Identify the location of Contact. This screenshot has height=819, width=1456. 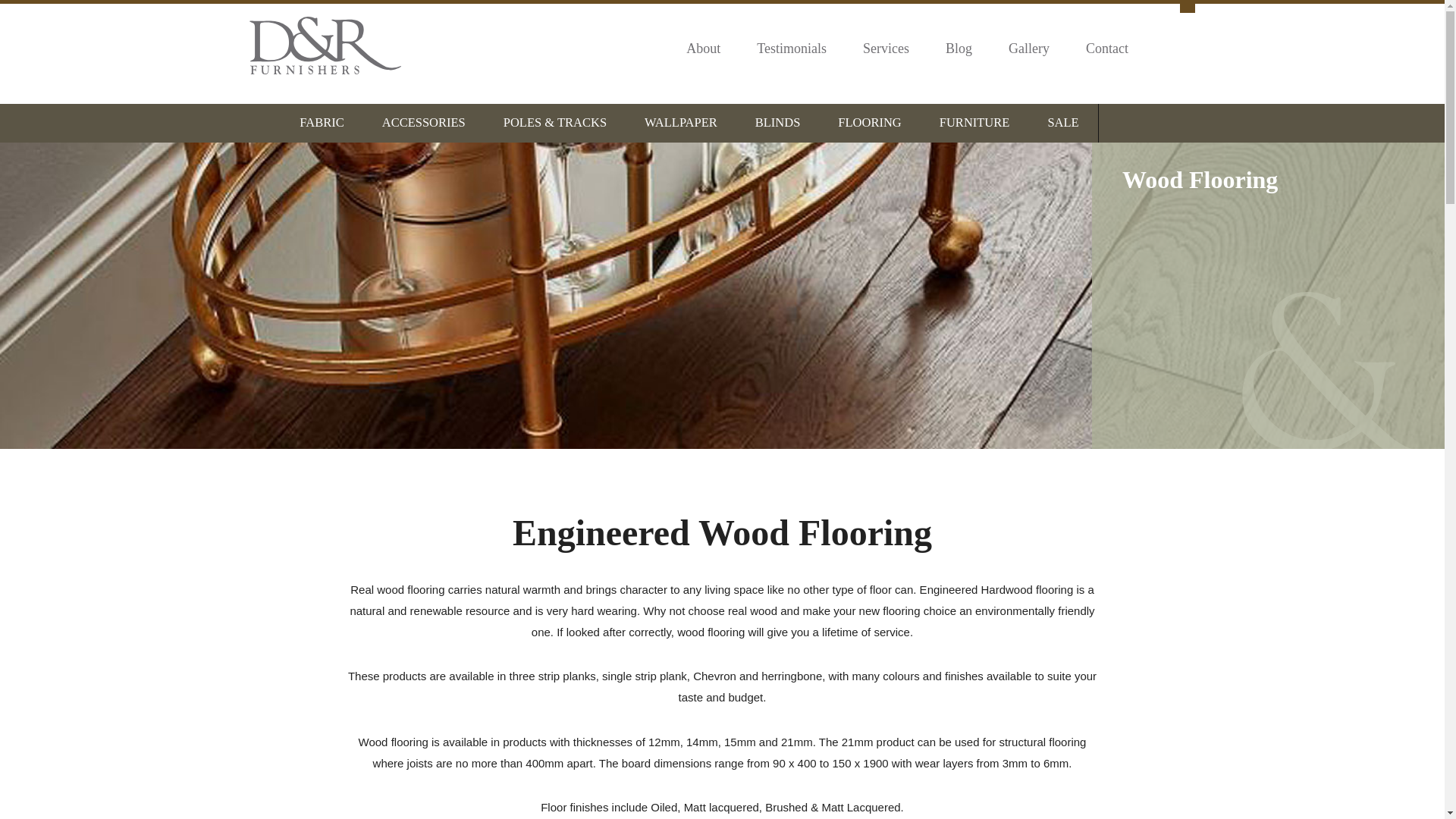
(1107, 49).